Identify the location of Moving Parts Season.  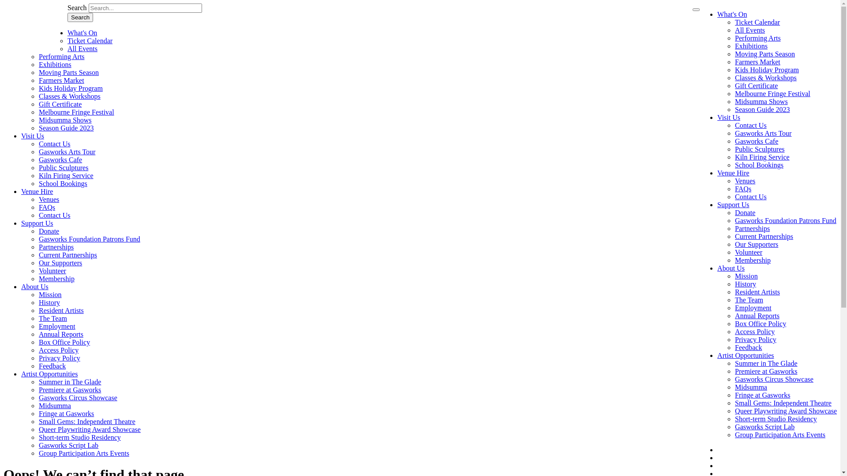
(765, 54).